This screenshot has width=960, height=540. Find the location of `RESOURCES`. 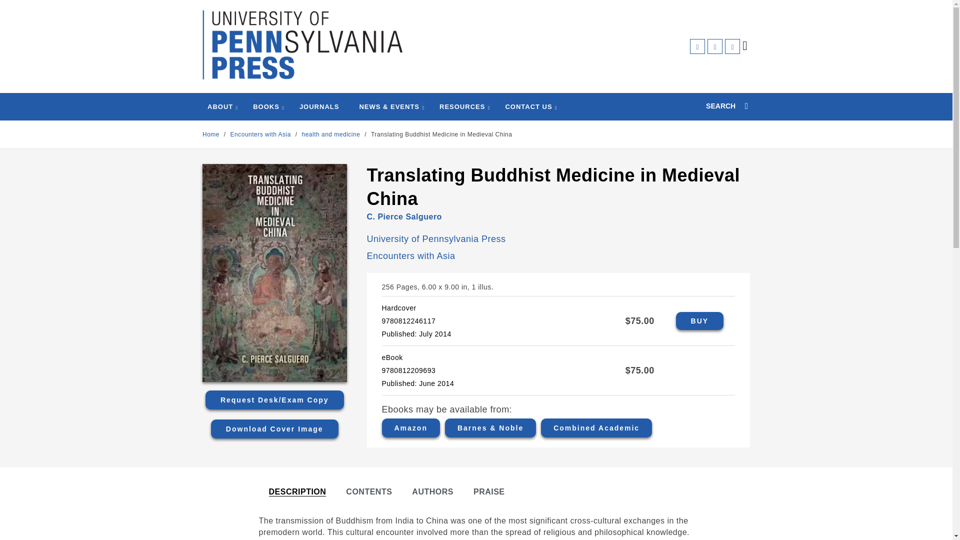

RESOURCES is located at coordinates (462, 107).